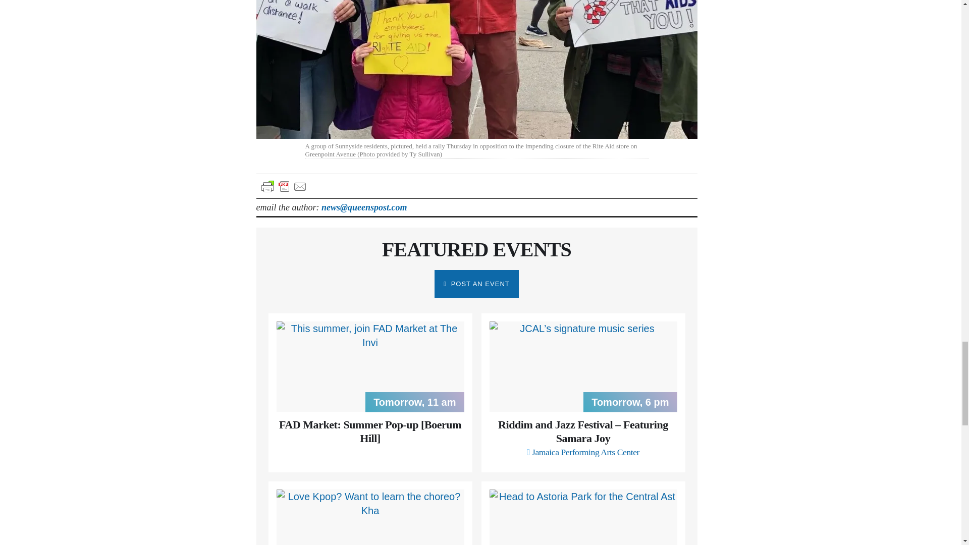  What do you see at coordinates (476, 249) in the screenshot?
I see `FEATURED EVENTS` at bounding box center [476, 249].